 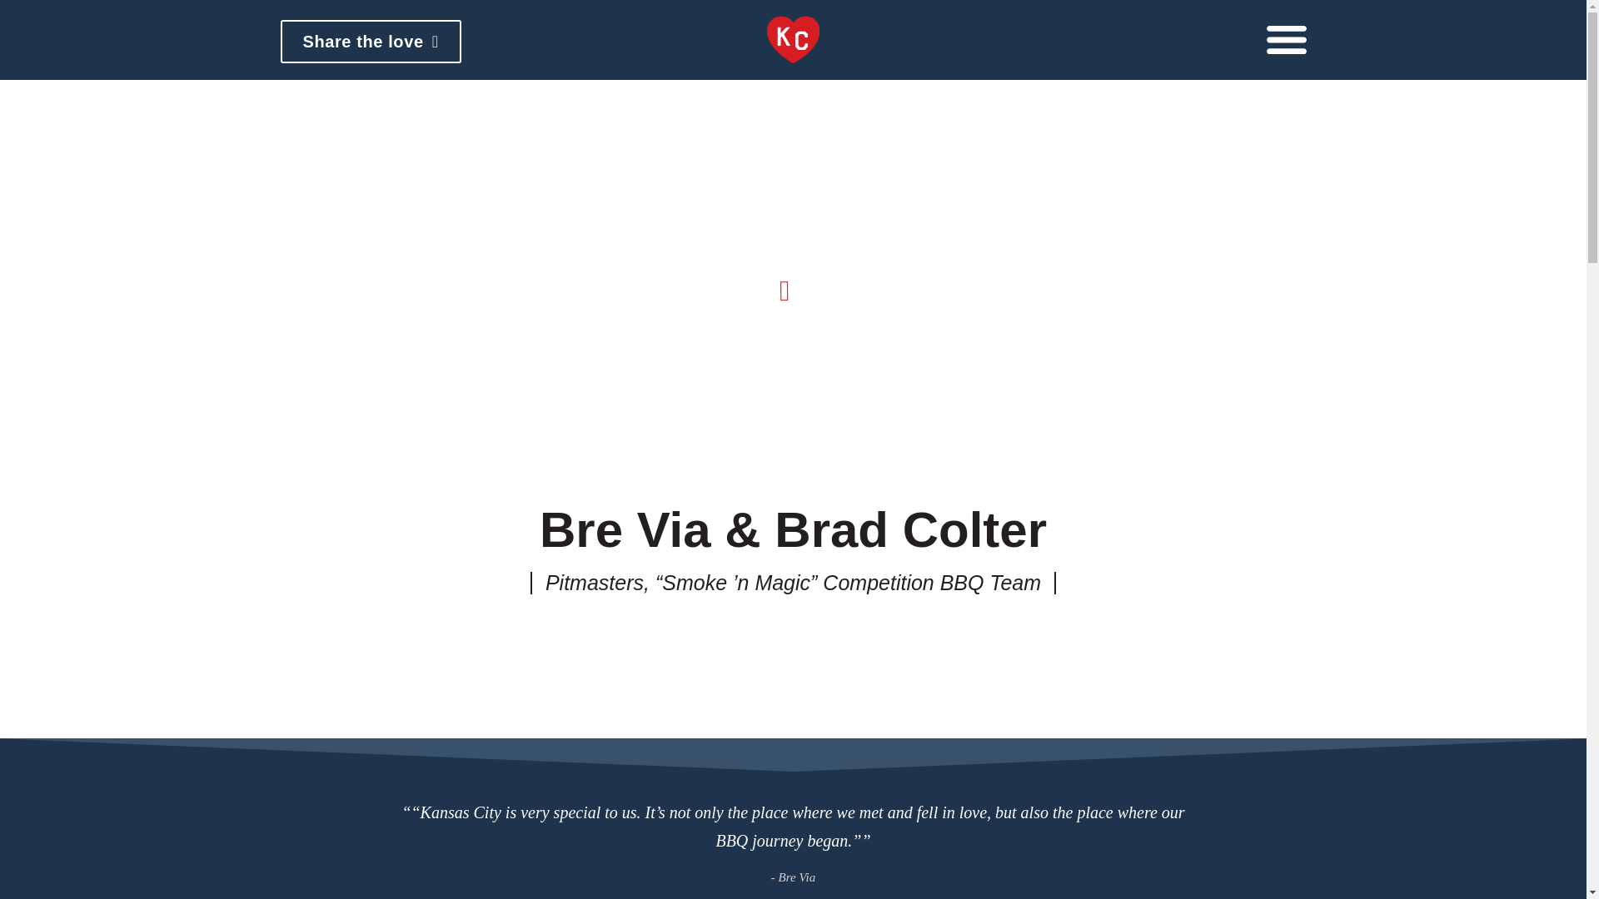 What do you see at coordinates (1286, 40) in the screenshot?
I see `OPEN MENU` at bounding box center [1286, 40].